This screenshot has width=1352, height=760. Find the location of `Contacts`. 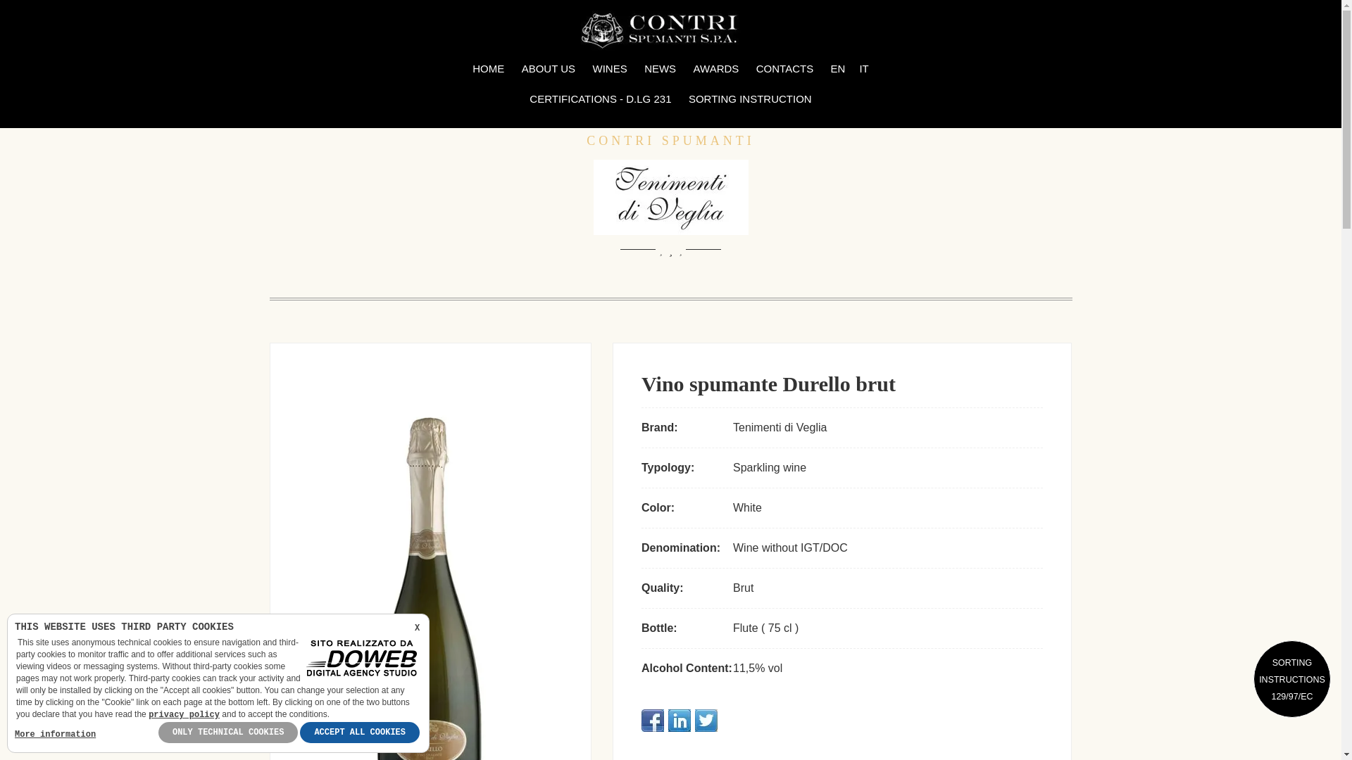

Contacts is located at coordinates (784, 69).